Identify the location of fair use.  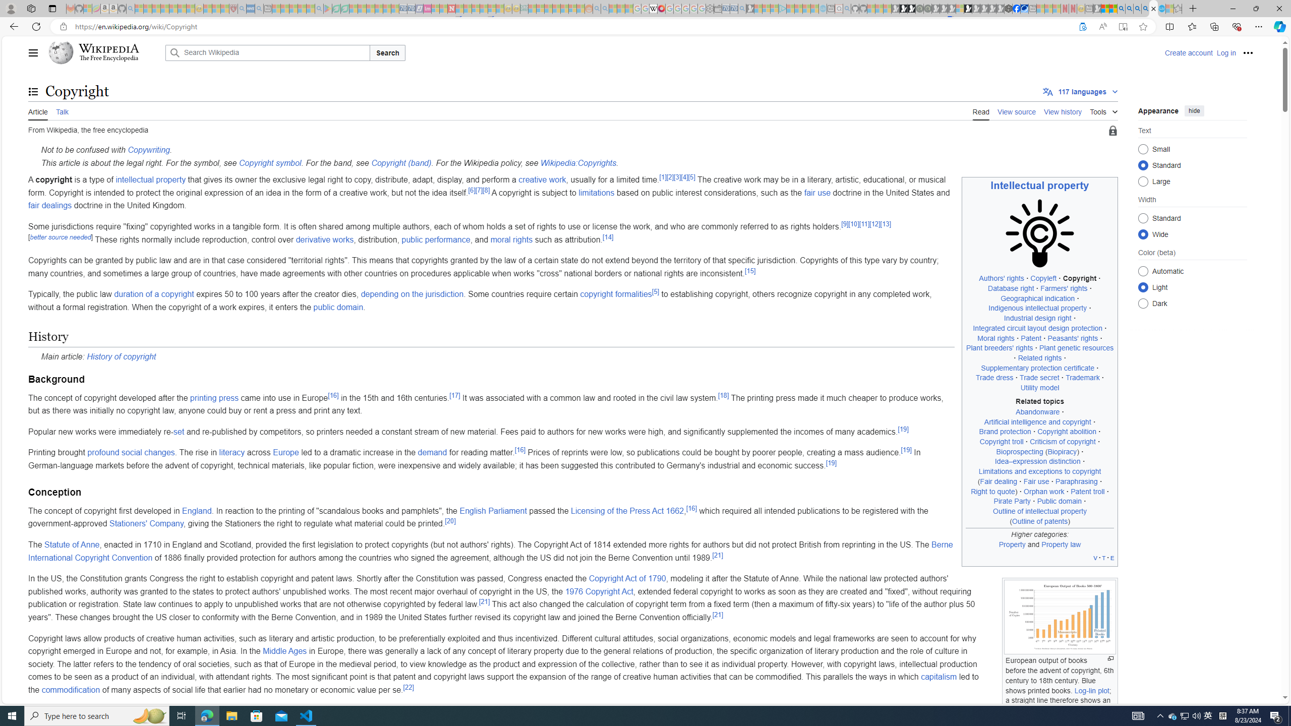
(817, 193).